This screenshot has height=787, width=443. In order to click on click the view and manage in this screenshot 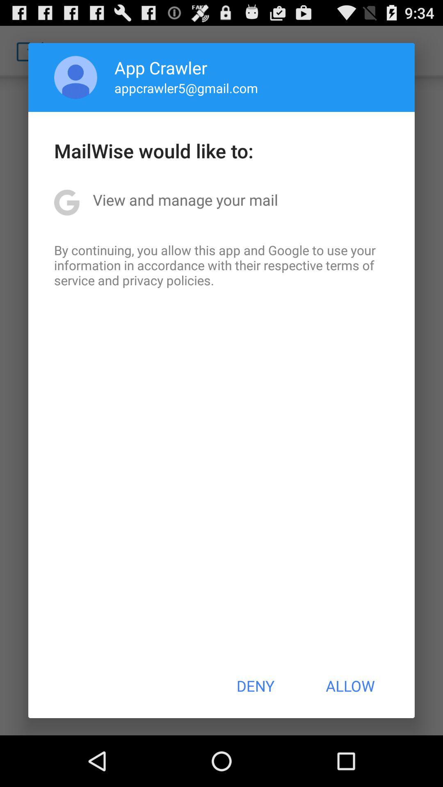, I will do `click(185, 200)`.